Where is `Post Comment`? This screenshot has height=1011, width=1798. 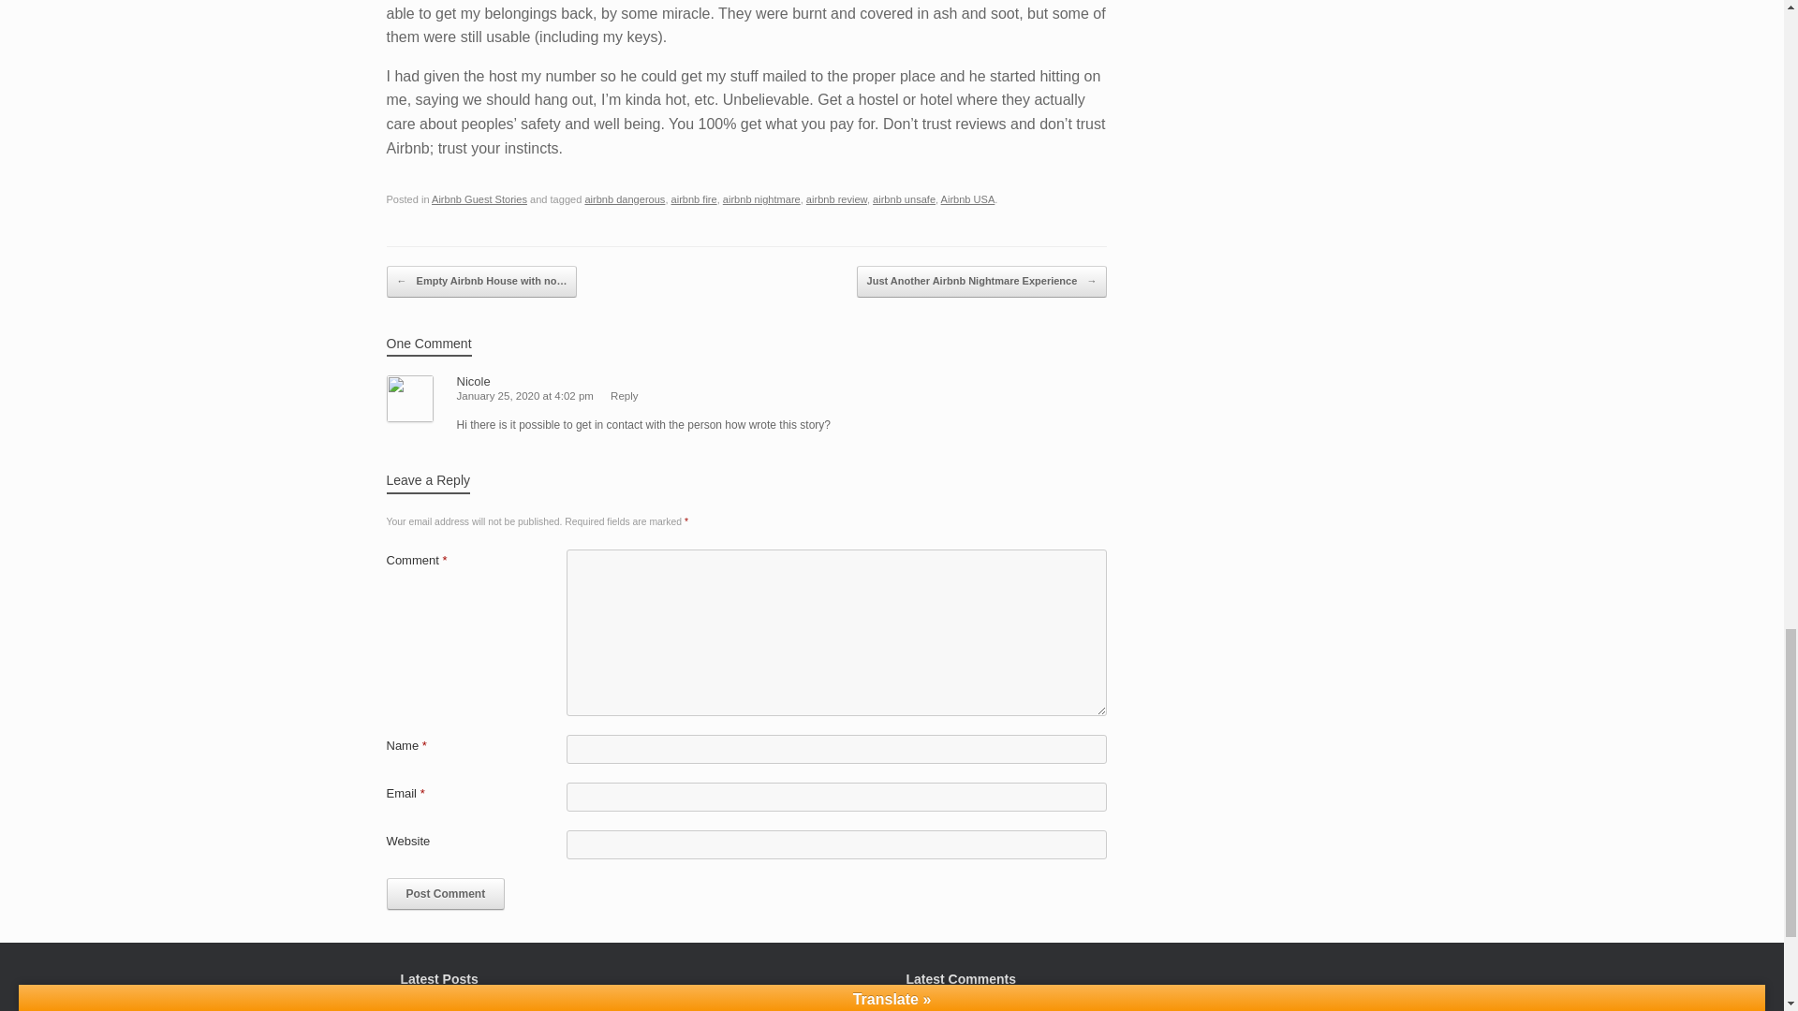 Post Comment is located at coordinates (446, 894).